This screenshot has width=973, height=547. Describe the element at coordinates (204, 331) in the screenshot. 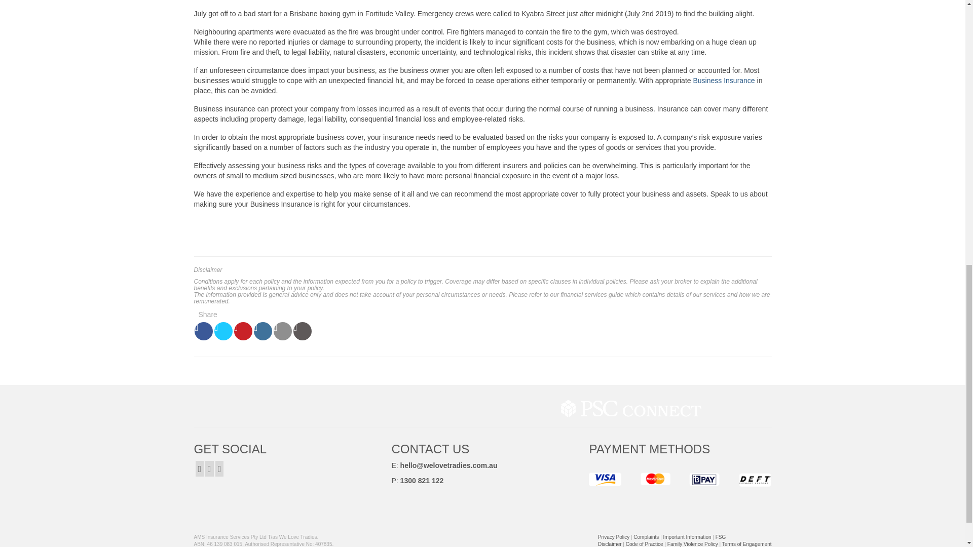

I see `Share on Facebook` at that location.